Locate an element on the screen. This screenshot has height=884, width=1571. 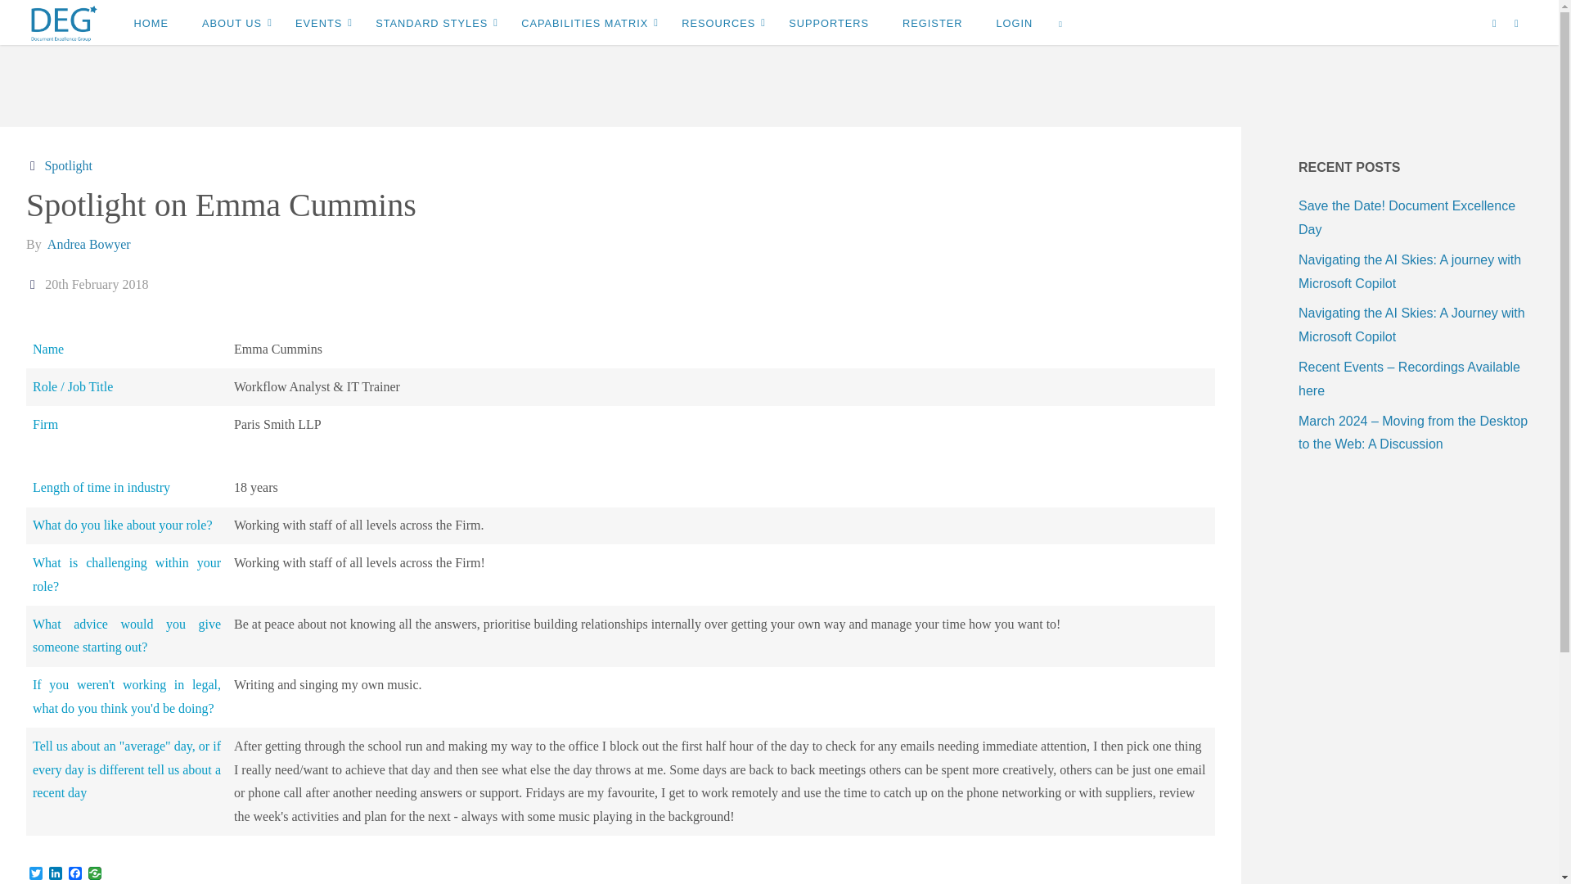
View all posts by Andrea Bowyer is located at coordinates (88, 244).